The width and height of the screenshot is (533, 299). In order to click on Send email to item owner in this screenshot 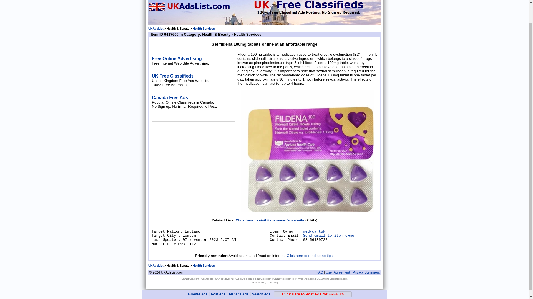, I will do `click(330, 235)`.